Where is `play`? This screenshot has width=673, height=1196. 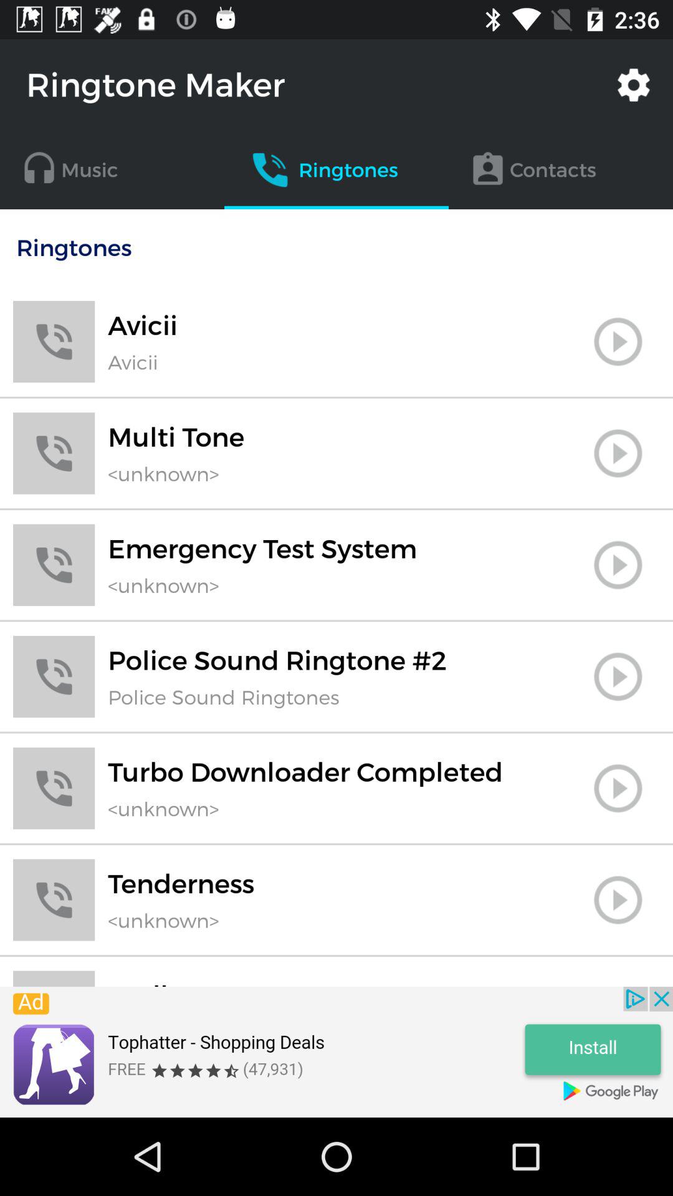
play is located at coordinates (618, 899).